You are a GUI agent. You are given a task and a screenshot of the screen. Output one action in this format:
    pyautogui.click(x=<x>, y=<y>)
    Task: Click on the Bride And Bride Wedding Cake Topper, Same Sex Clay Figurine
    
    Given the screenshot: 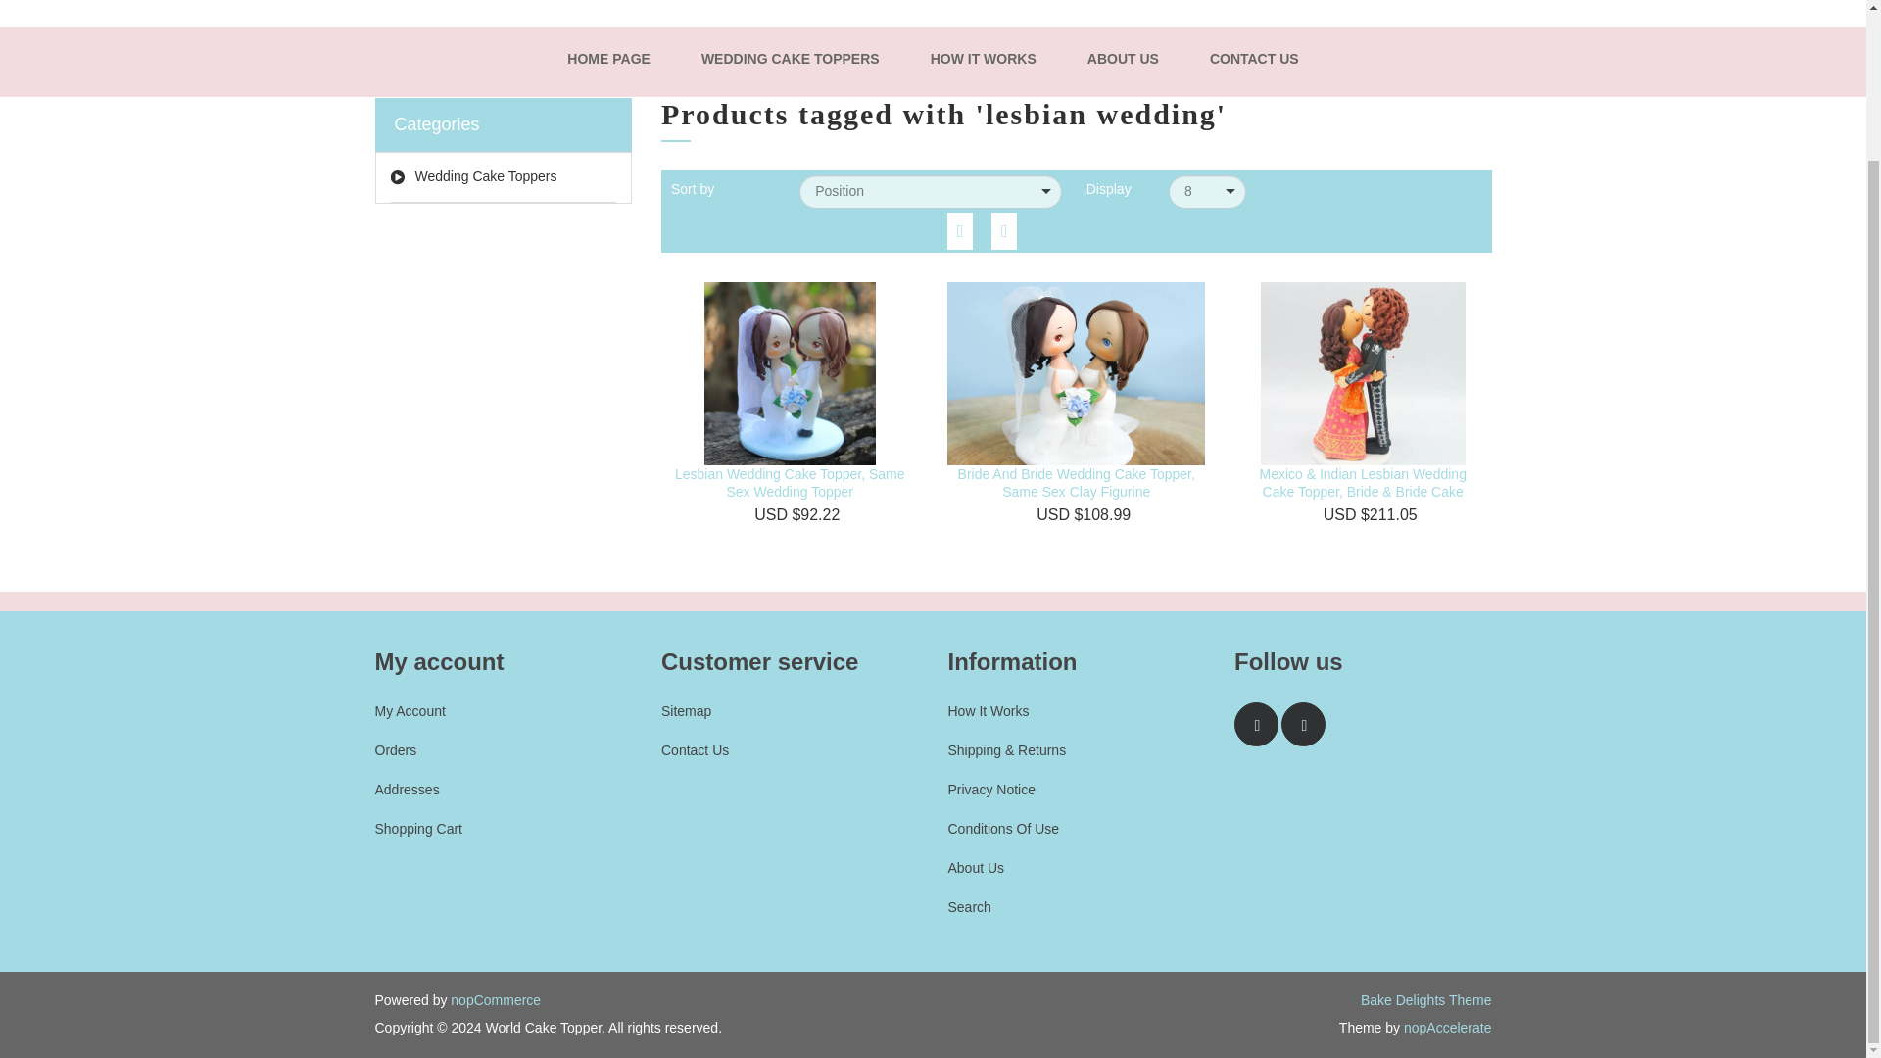 What is the action you would take?
    pyautogui.click(x=1076, y=482)
    